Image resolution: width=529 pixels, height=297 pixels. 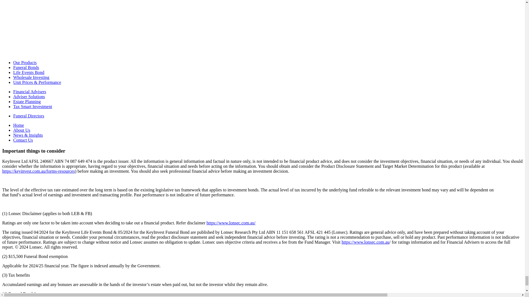 What do you see at coordinates (26, 67) in the screenshot?
I see `Funeral Bonds` at bounding box center [26, 67].